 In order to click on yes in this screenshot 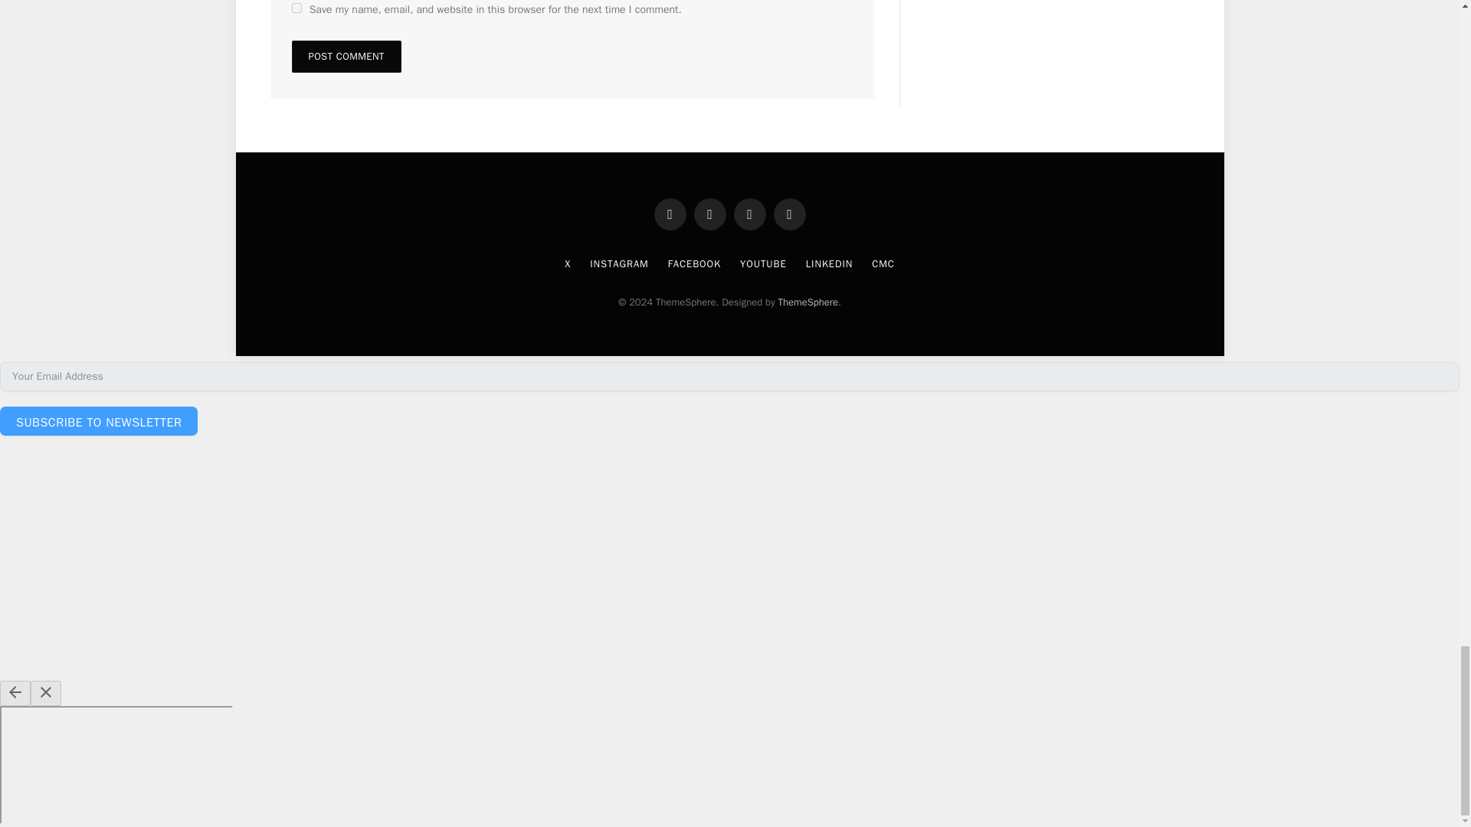, I will do `click(296, 8)`.